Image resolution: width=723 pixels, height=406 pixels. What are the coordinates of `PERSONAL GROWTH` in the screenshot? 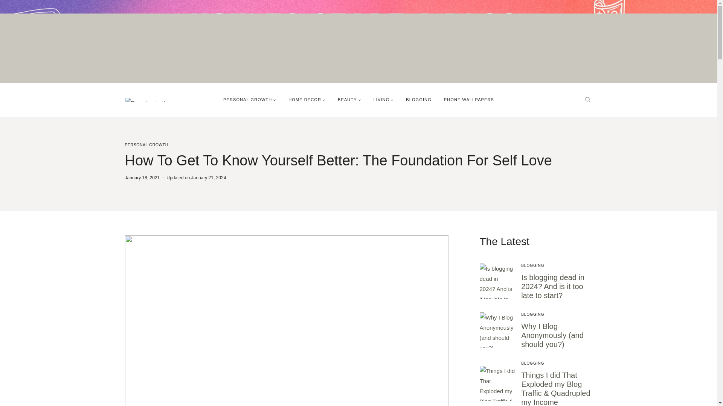 It's located at (250, 100).